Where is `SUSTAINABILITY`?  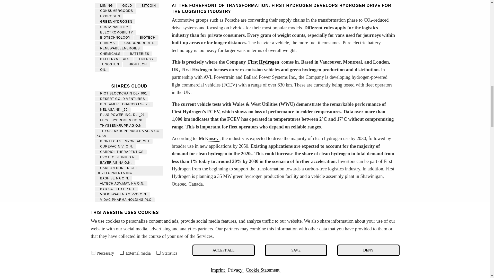
SUSTAINABILITY is located at coordinates (113, 27).